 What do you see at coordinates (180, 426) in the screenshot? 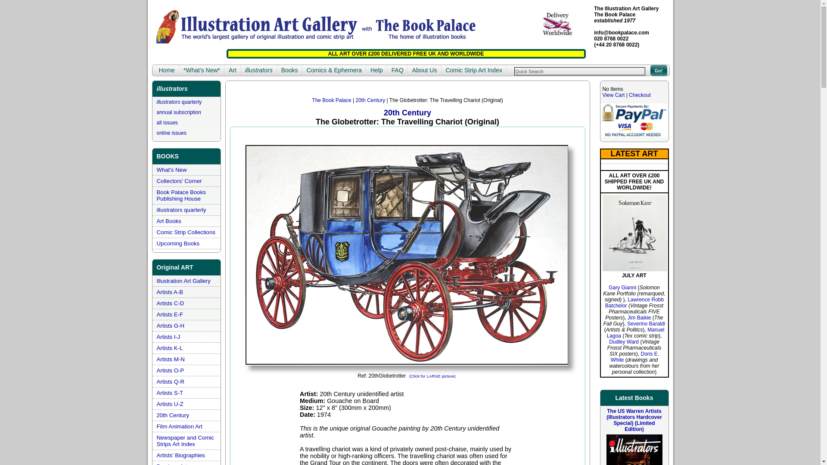
I see `Film Animation Art` at bounding box center [180, 426].